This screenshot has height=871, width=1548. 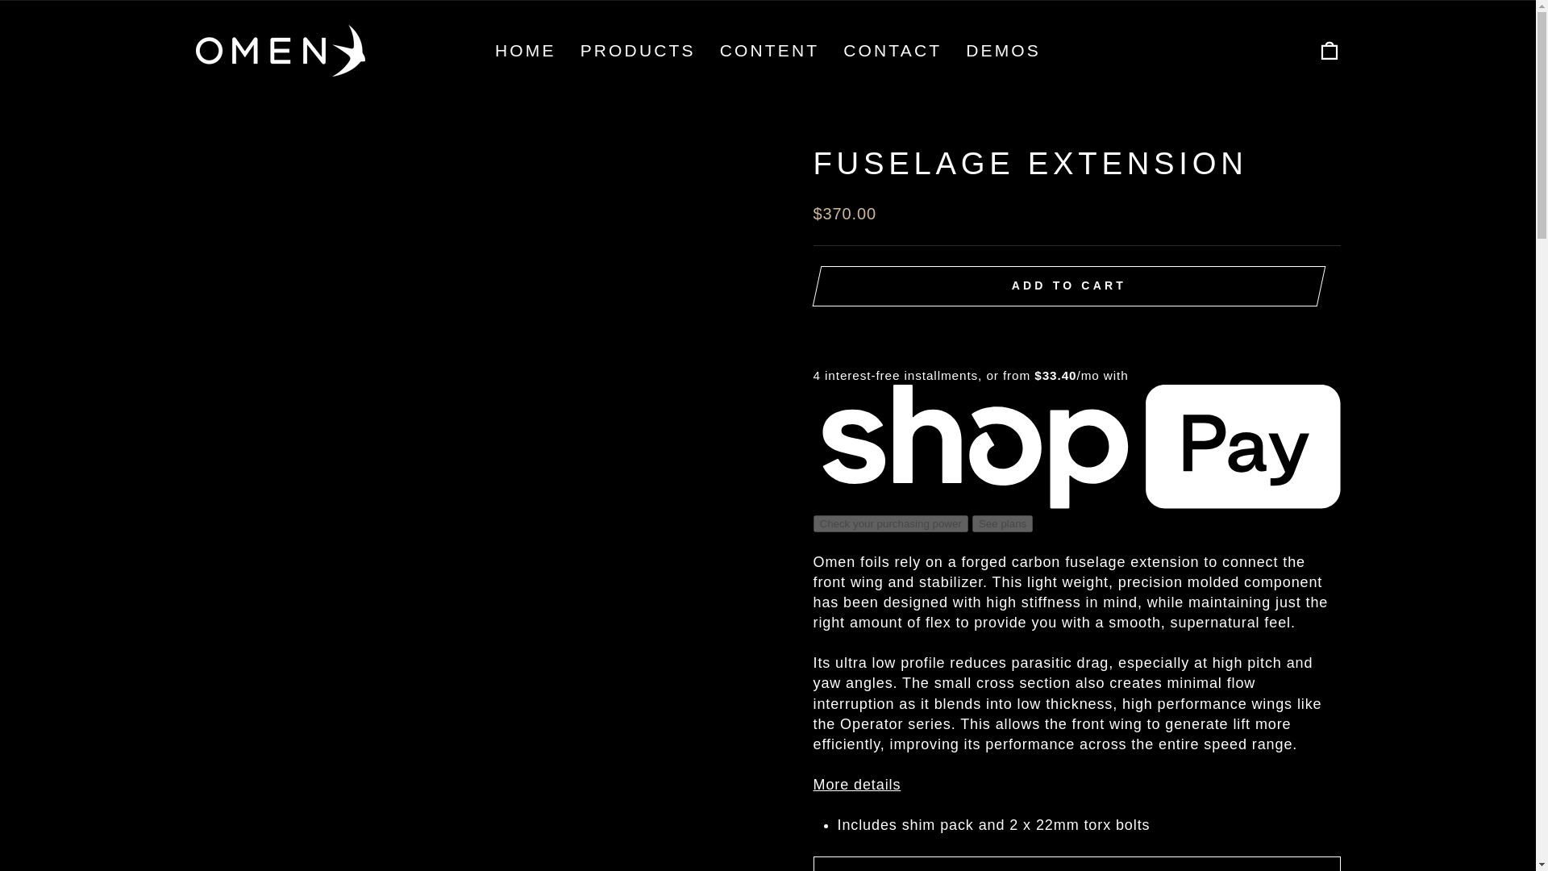 What do you see at coordinates (1076, 863) in the screenshot?
I see `ASK A QUESTION` at bounding box center [1076, 863].